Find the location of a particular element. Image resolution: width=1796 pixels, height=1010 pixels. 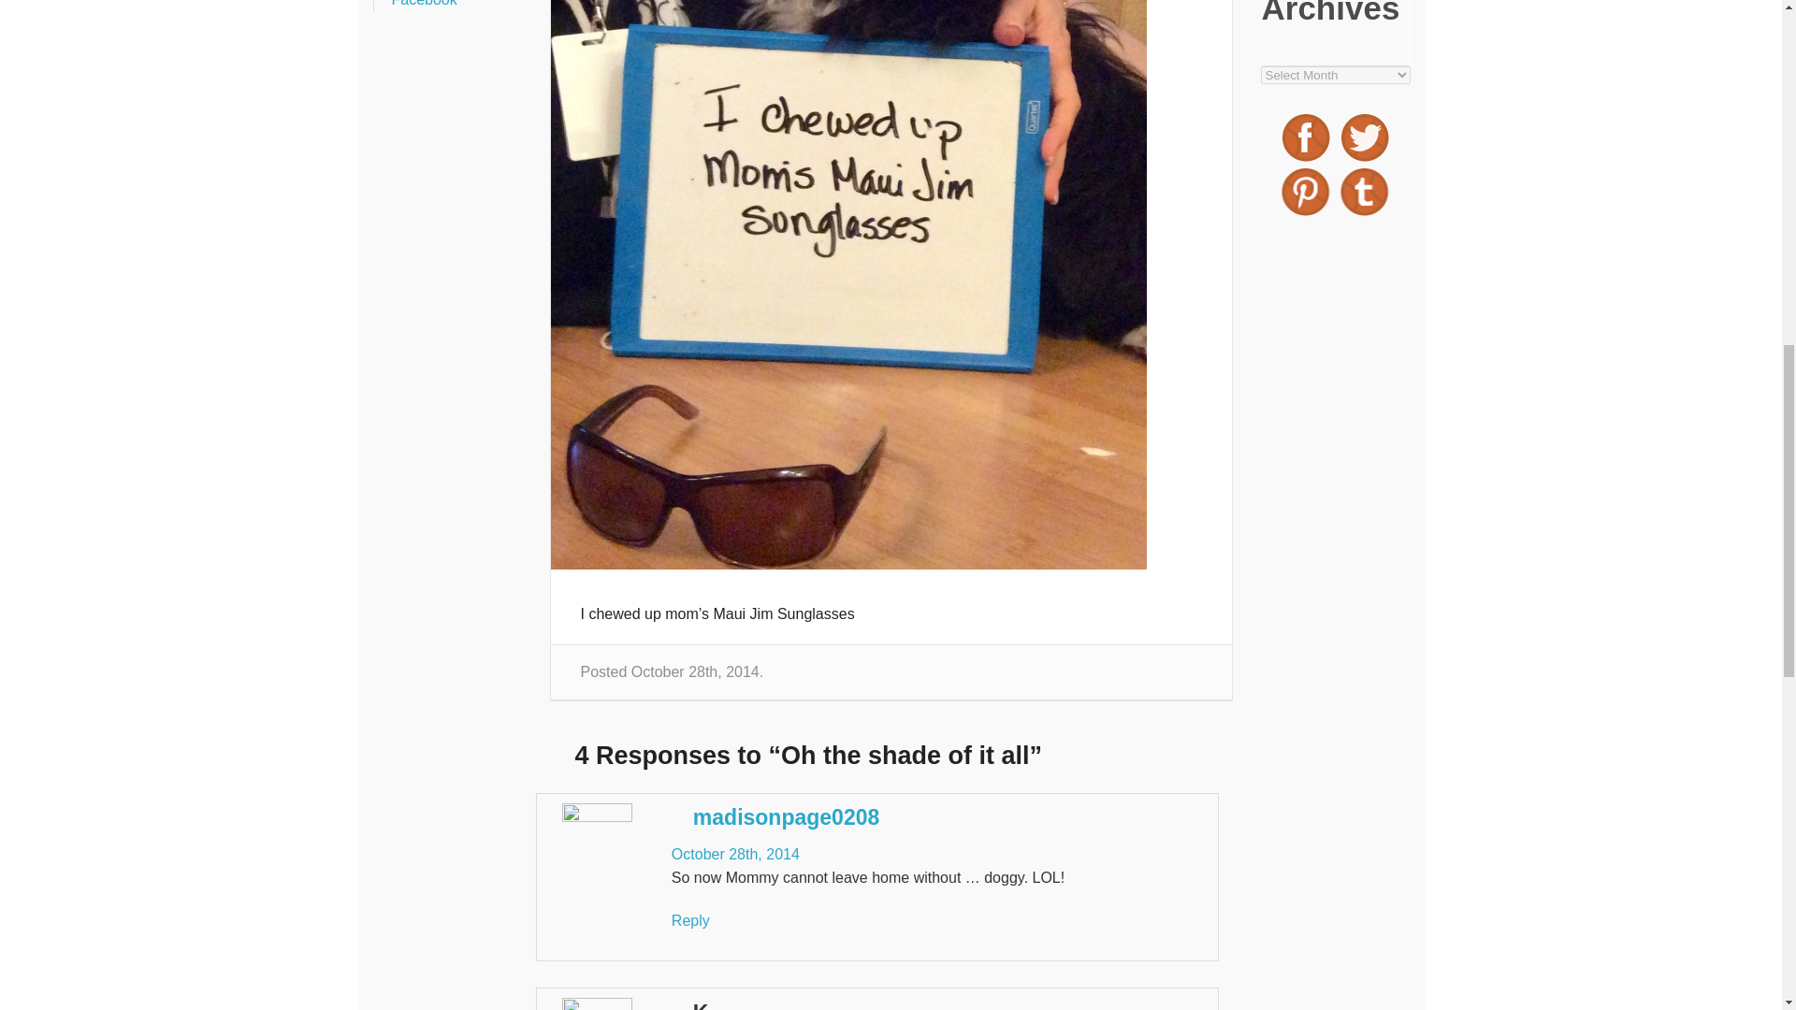

Facebook is located at coordinates (423, 4).